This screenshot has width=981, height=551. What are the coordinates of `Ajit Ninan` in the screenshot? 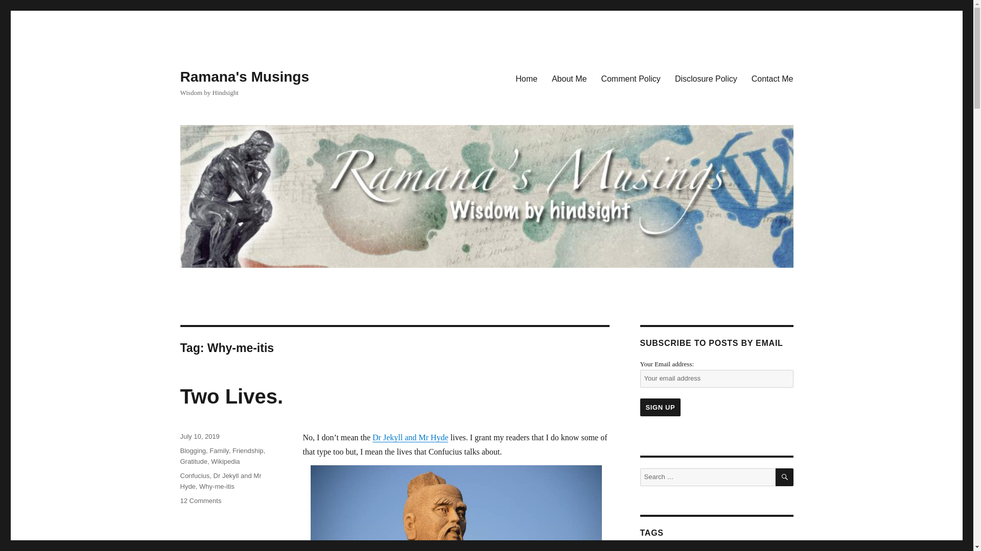 It's located at (225, 461).